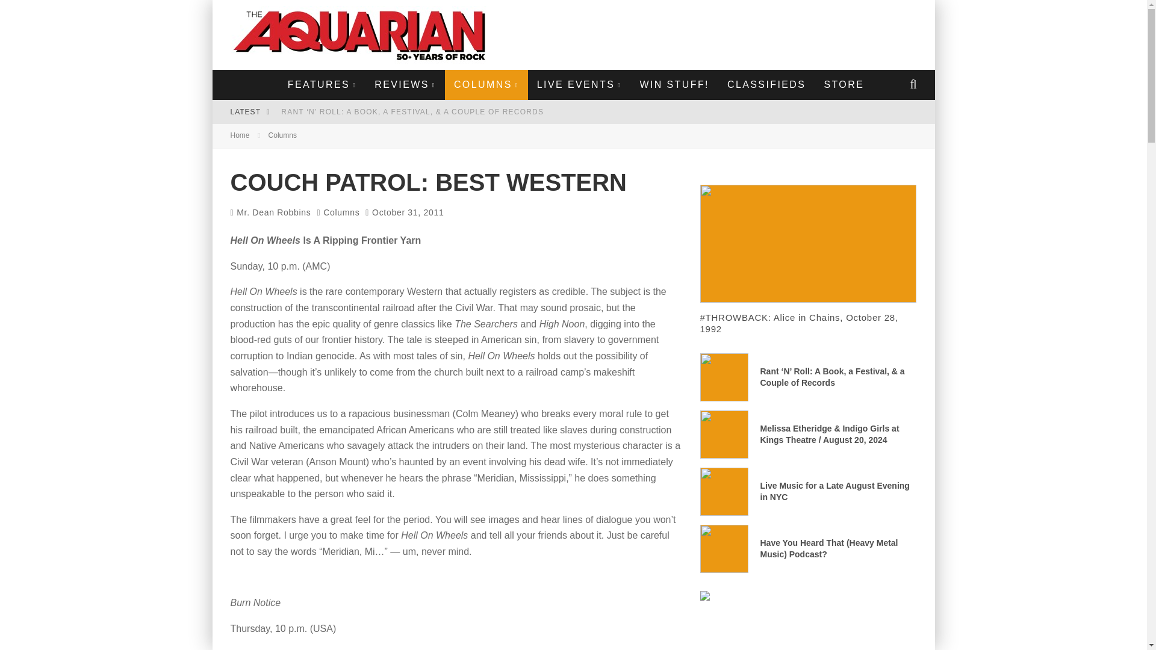 This screenshot has height=650, width=1156. I want to click on COLUMNS, so click(486, 84).